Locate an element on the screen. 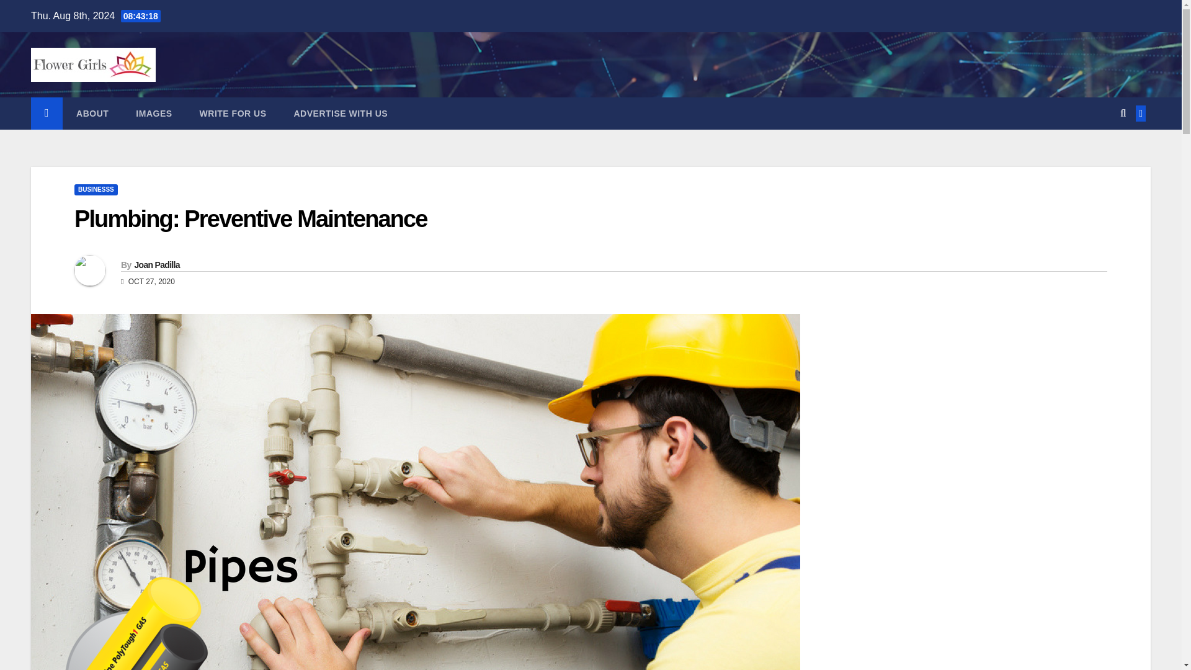  Permalink to: Plumbing: Preventive Maintenance is located at coordinates (250, 218).